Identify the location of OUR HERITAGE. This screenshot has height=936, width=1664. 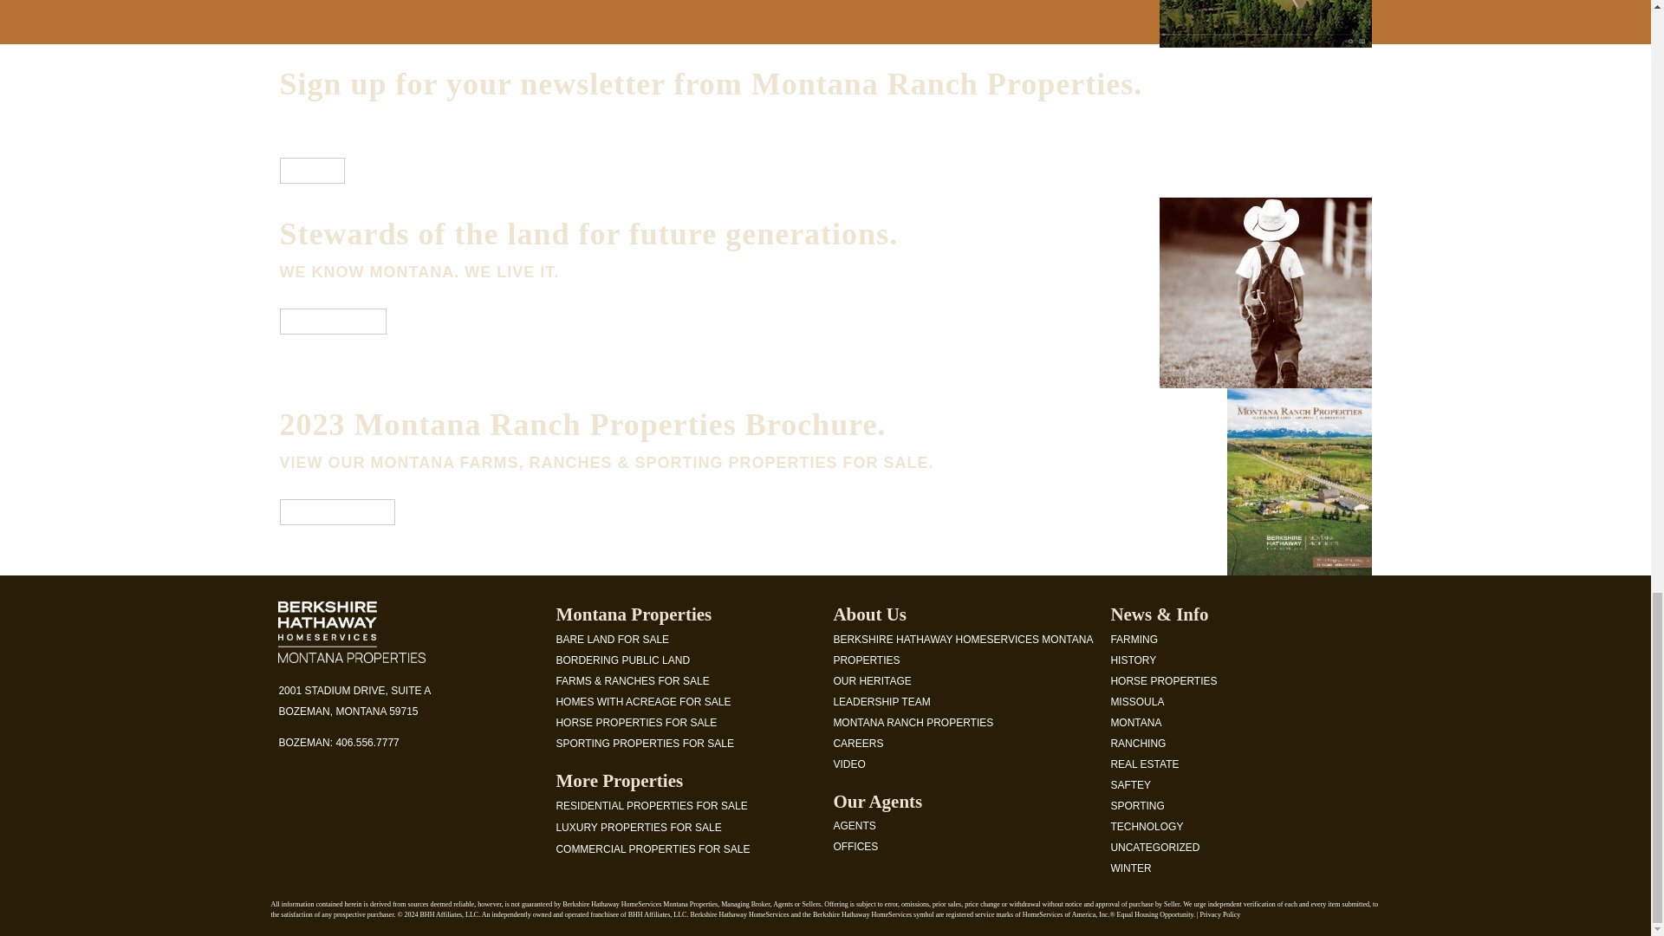
(333, 321).